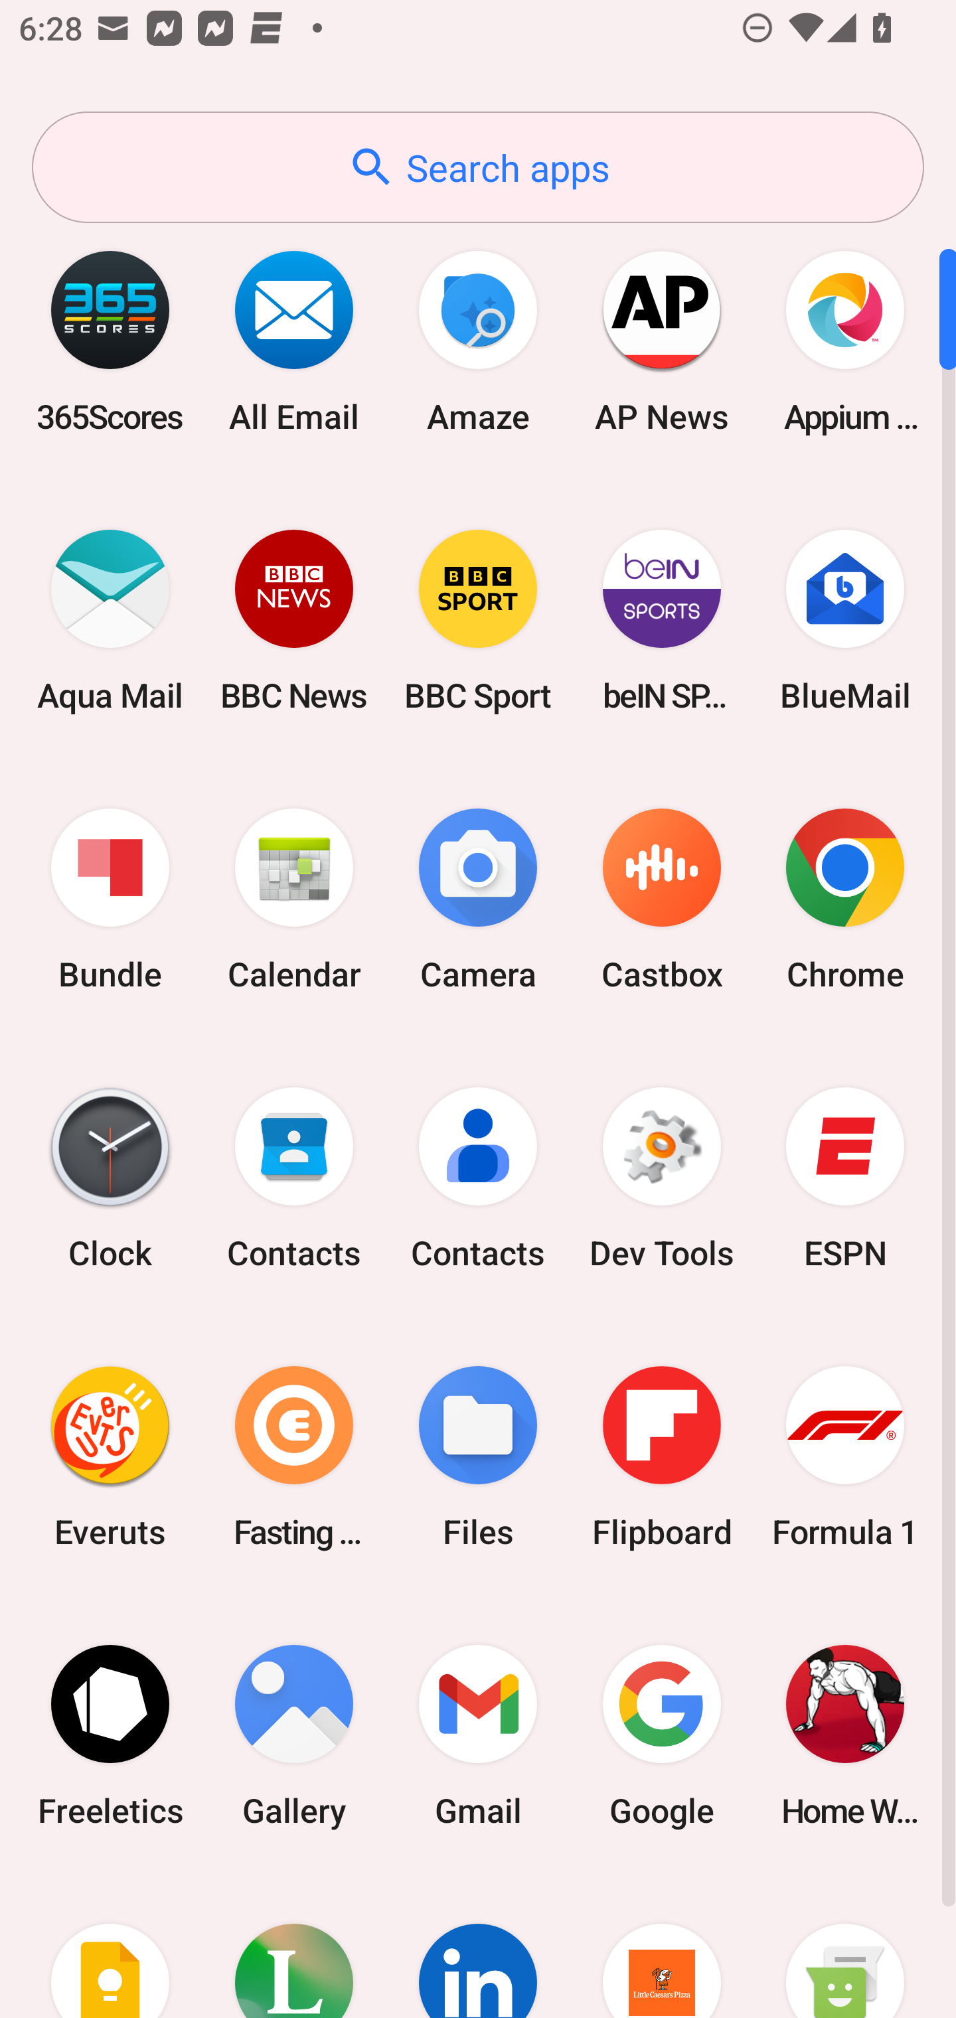 Image resolution: width=956 pixels, height=2018 pixels. I want to click on 365Scores, so click(110, 341).